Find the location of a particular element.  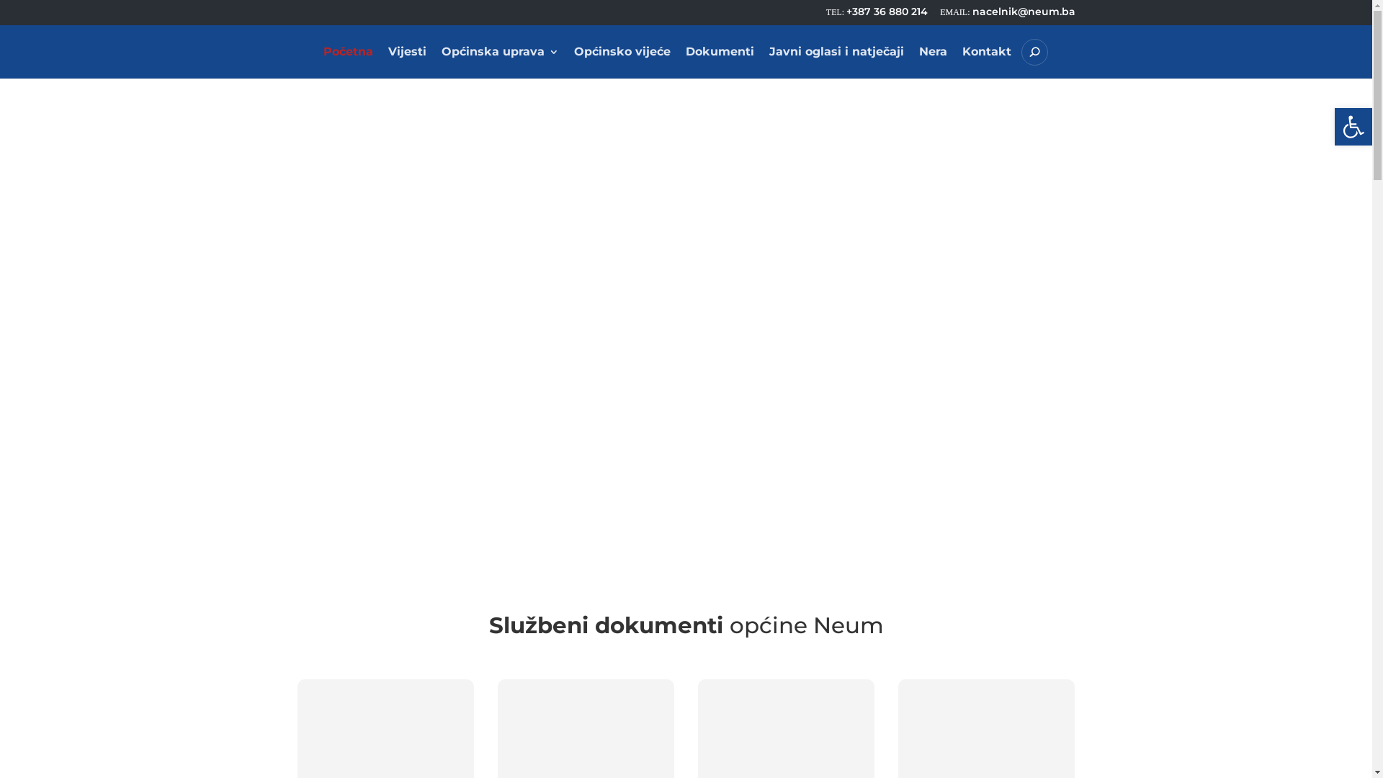

nacelnik@neum.ba is located at coordinates (1007, 12).